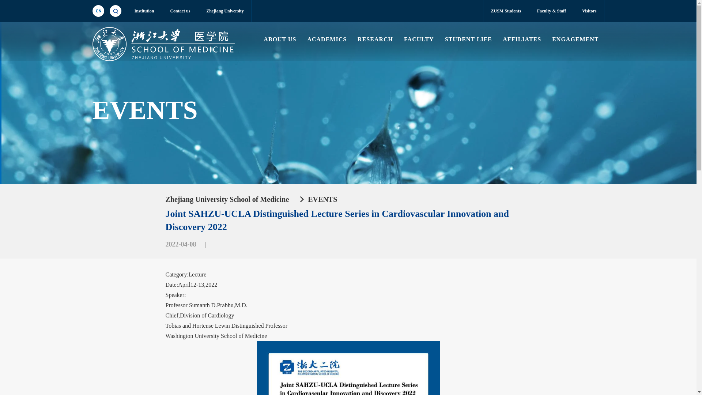  I want to click on ABOUT US, so click(280, 39).